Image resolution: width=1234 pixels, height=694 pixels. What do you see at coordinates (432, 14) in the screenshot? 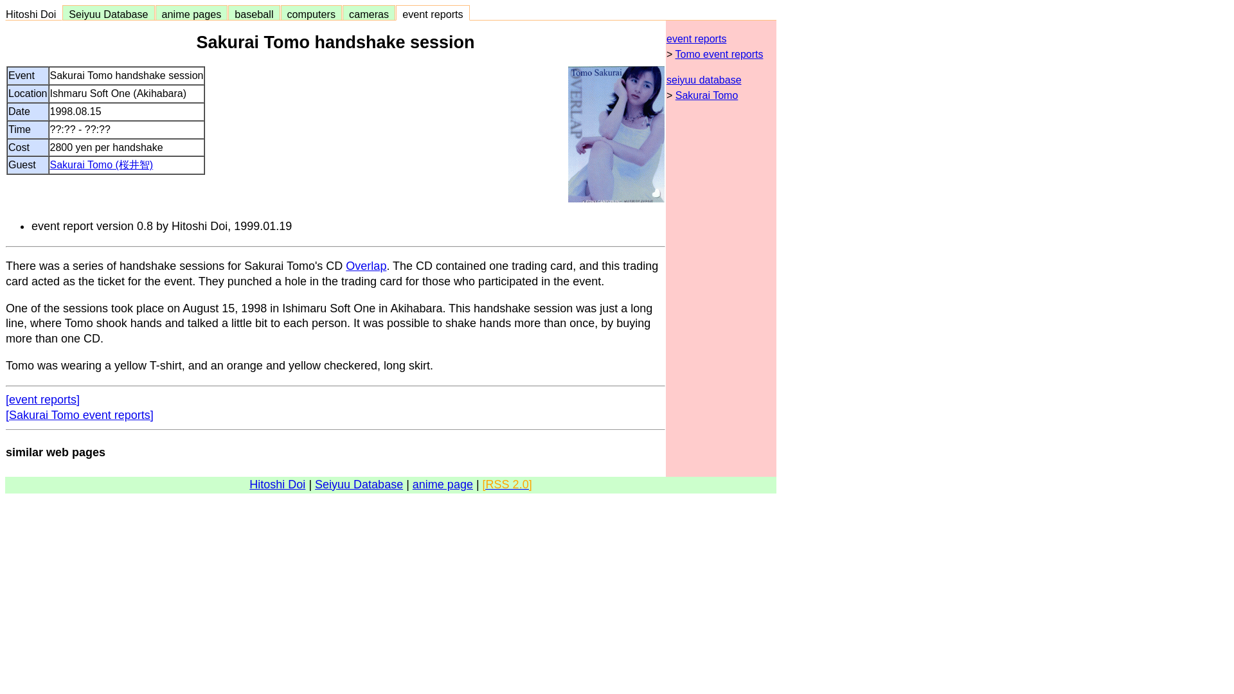
I see `  event reports  ` at bounding box center [432, 14].